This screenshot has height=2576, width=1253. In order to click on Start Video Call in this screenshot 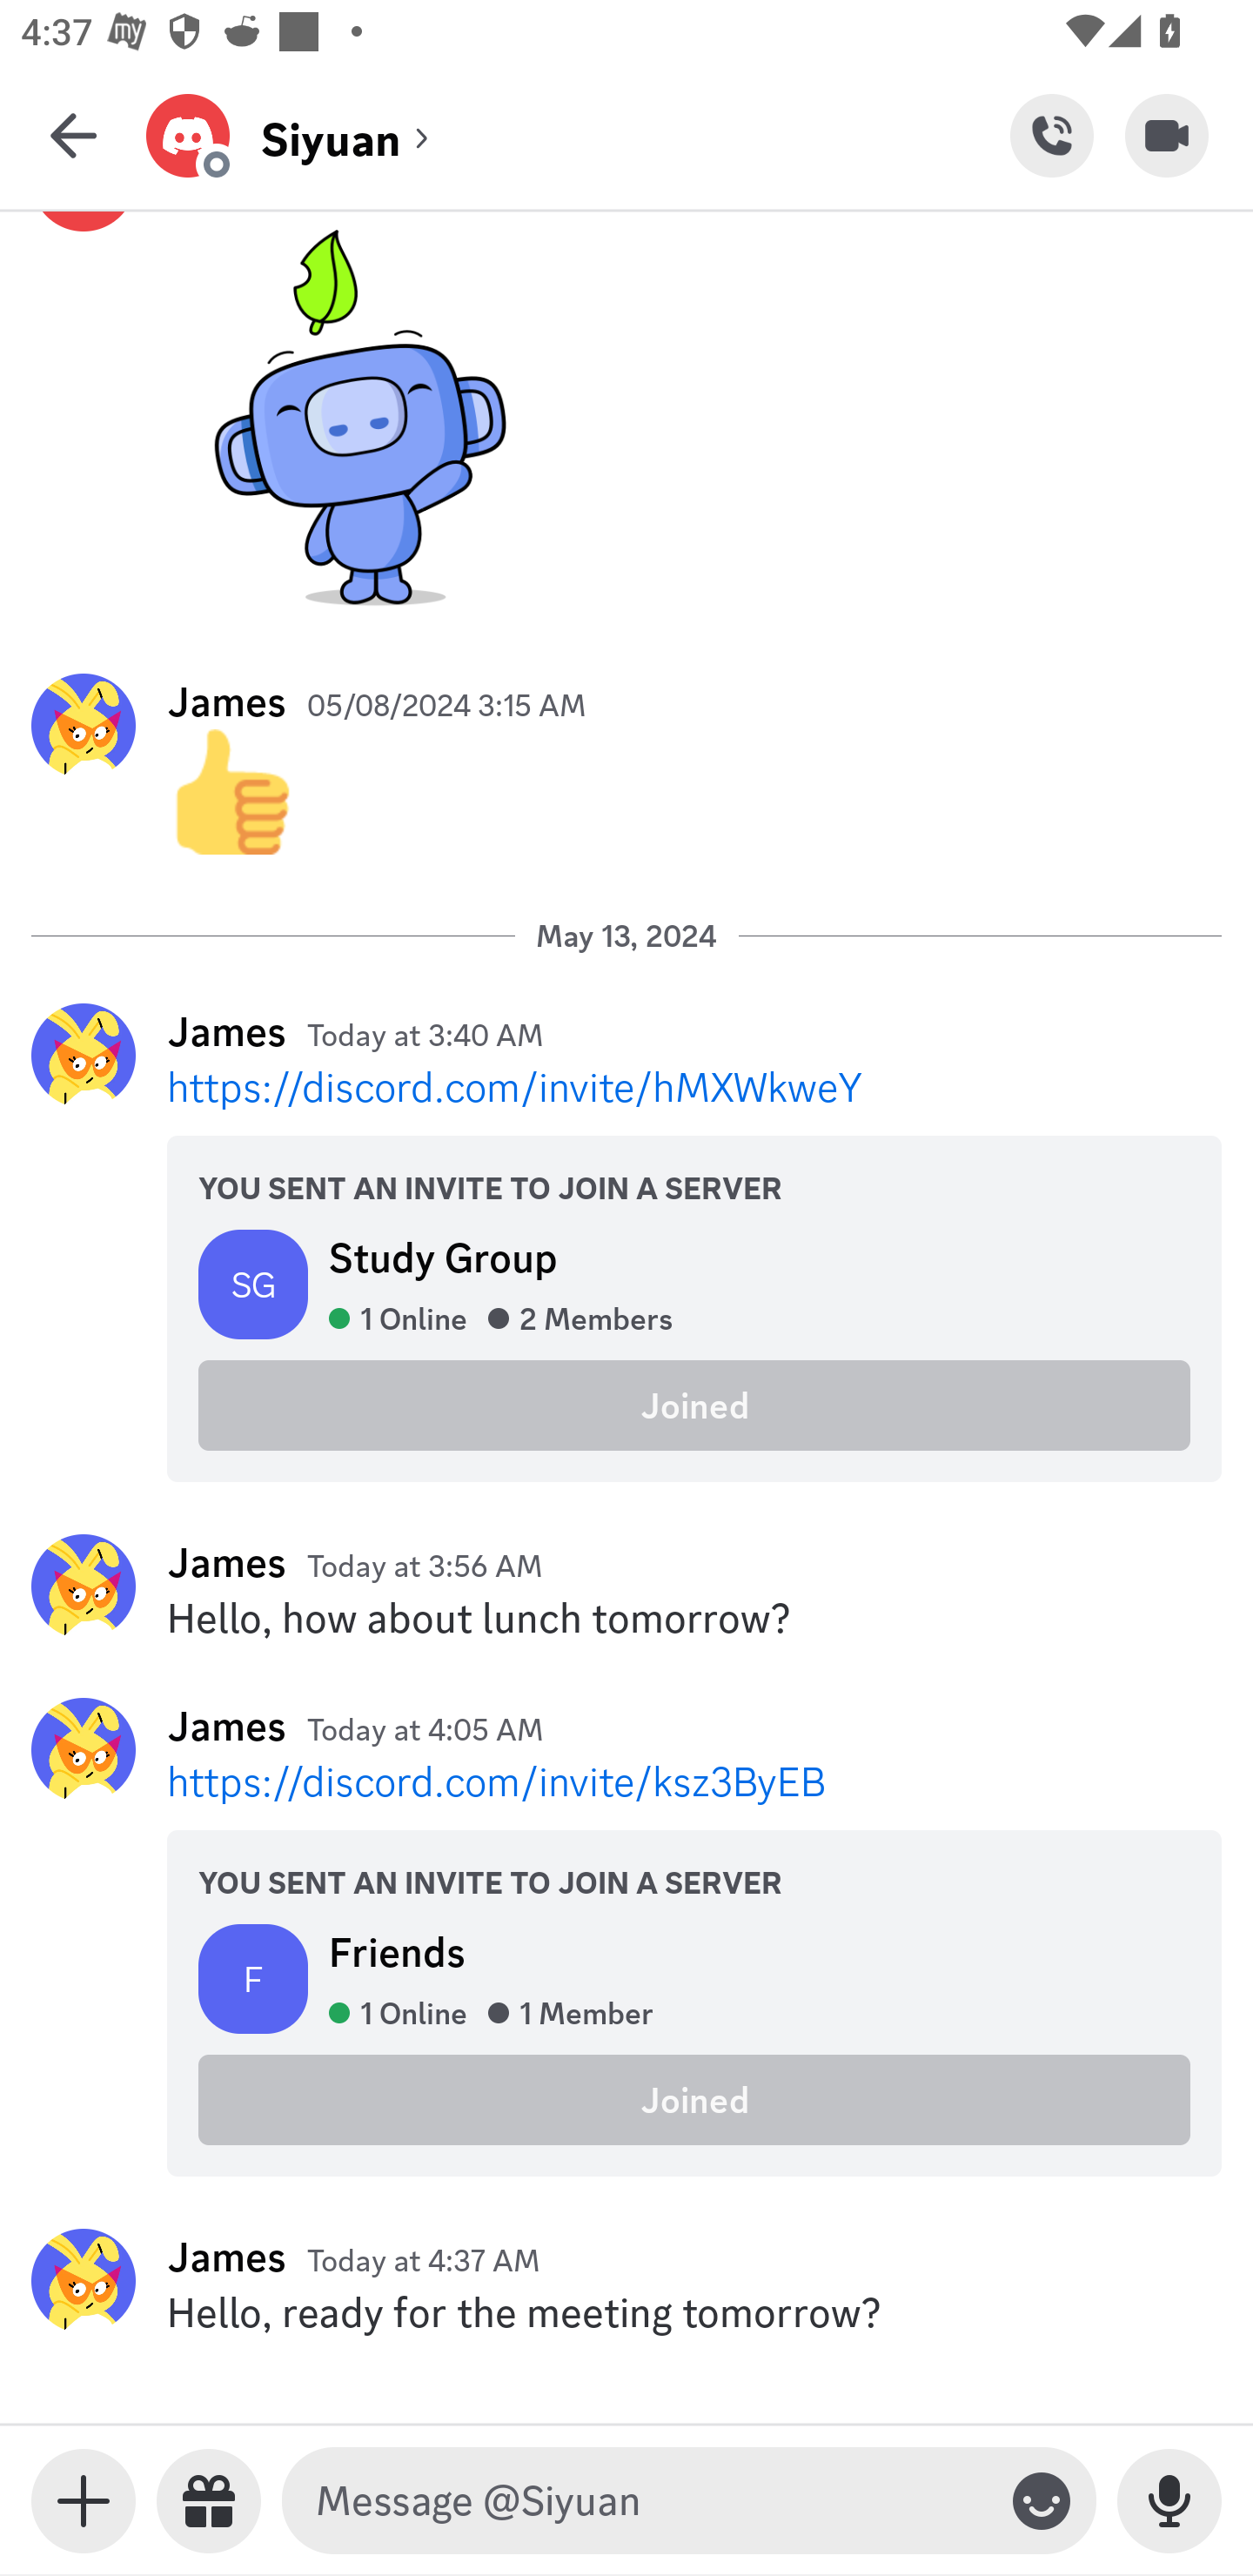, I will do `click(1167, 135)`.